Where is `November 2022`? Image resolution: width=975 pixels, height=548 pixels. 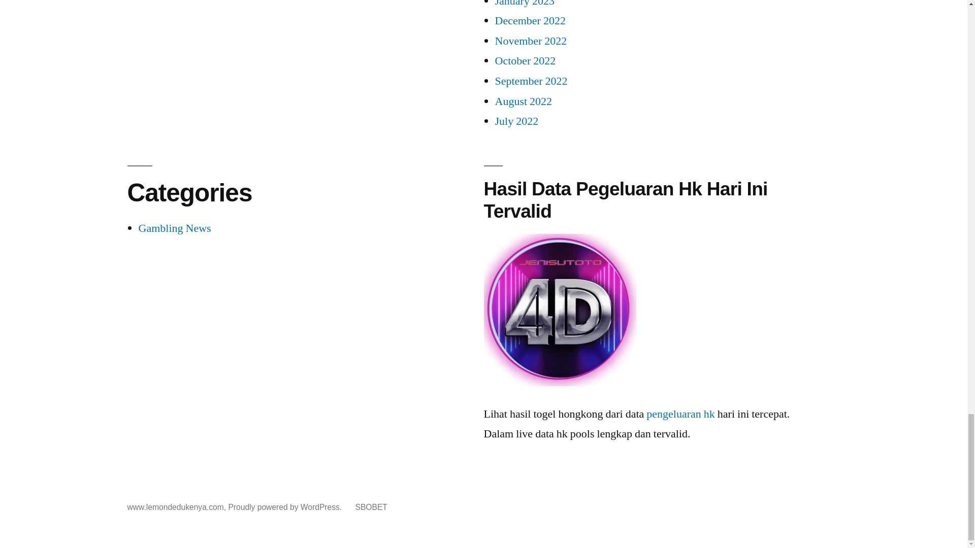
November 2022 is located at coordinates (530, 41).